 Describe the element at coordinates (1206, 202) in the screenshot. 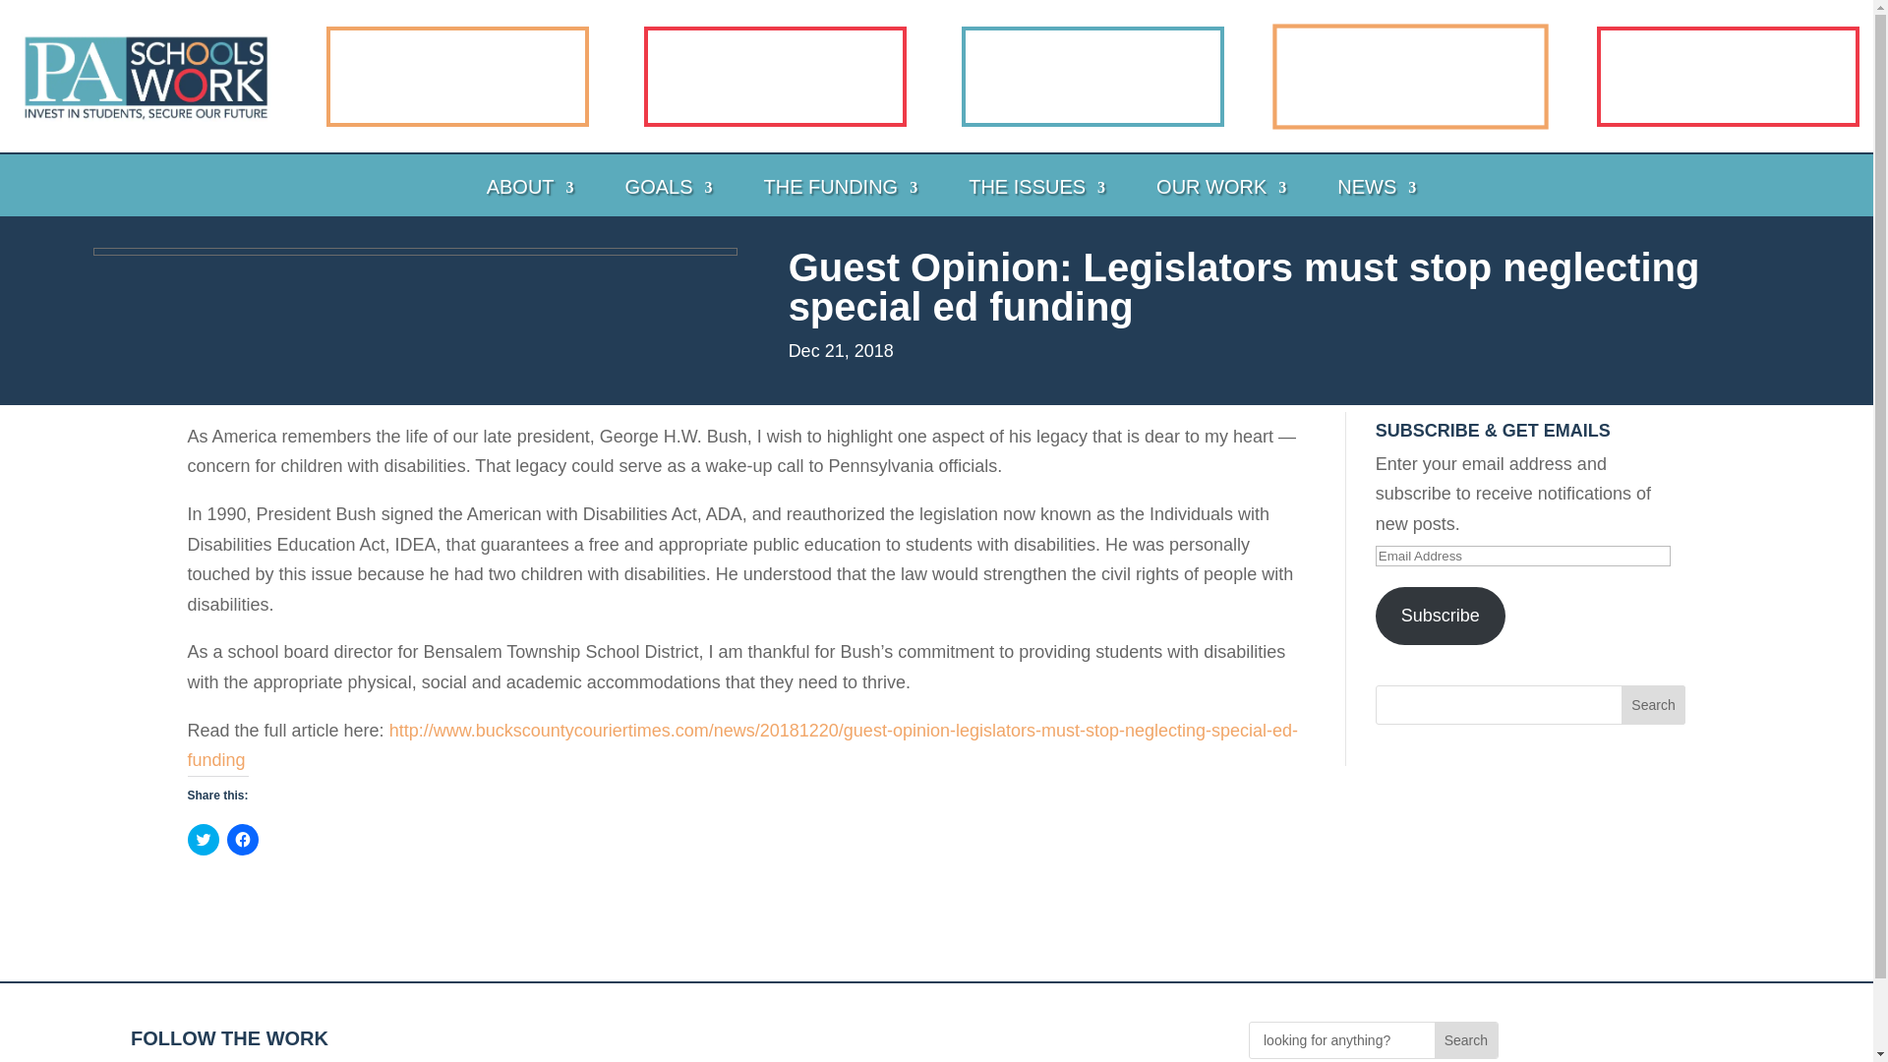

I see `OUR WORK` at that location.